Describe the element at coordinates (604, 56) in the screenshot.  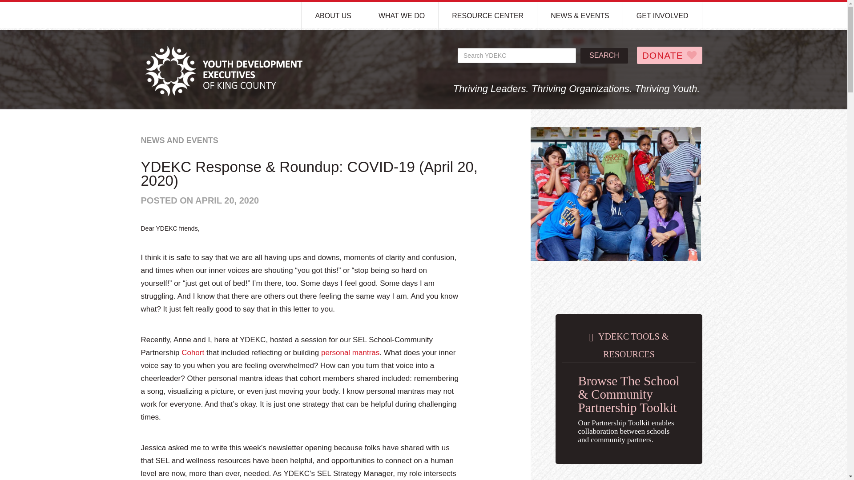
I see `SEARCH` at that location.